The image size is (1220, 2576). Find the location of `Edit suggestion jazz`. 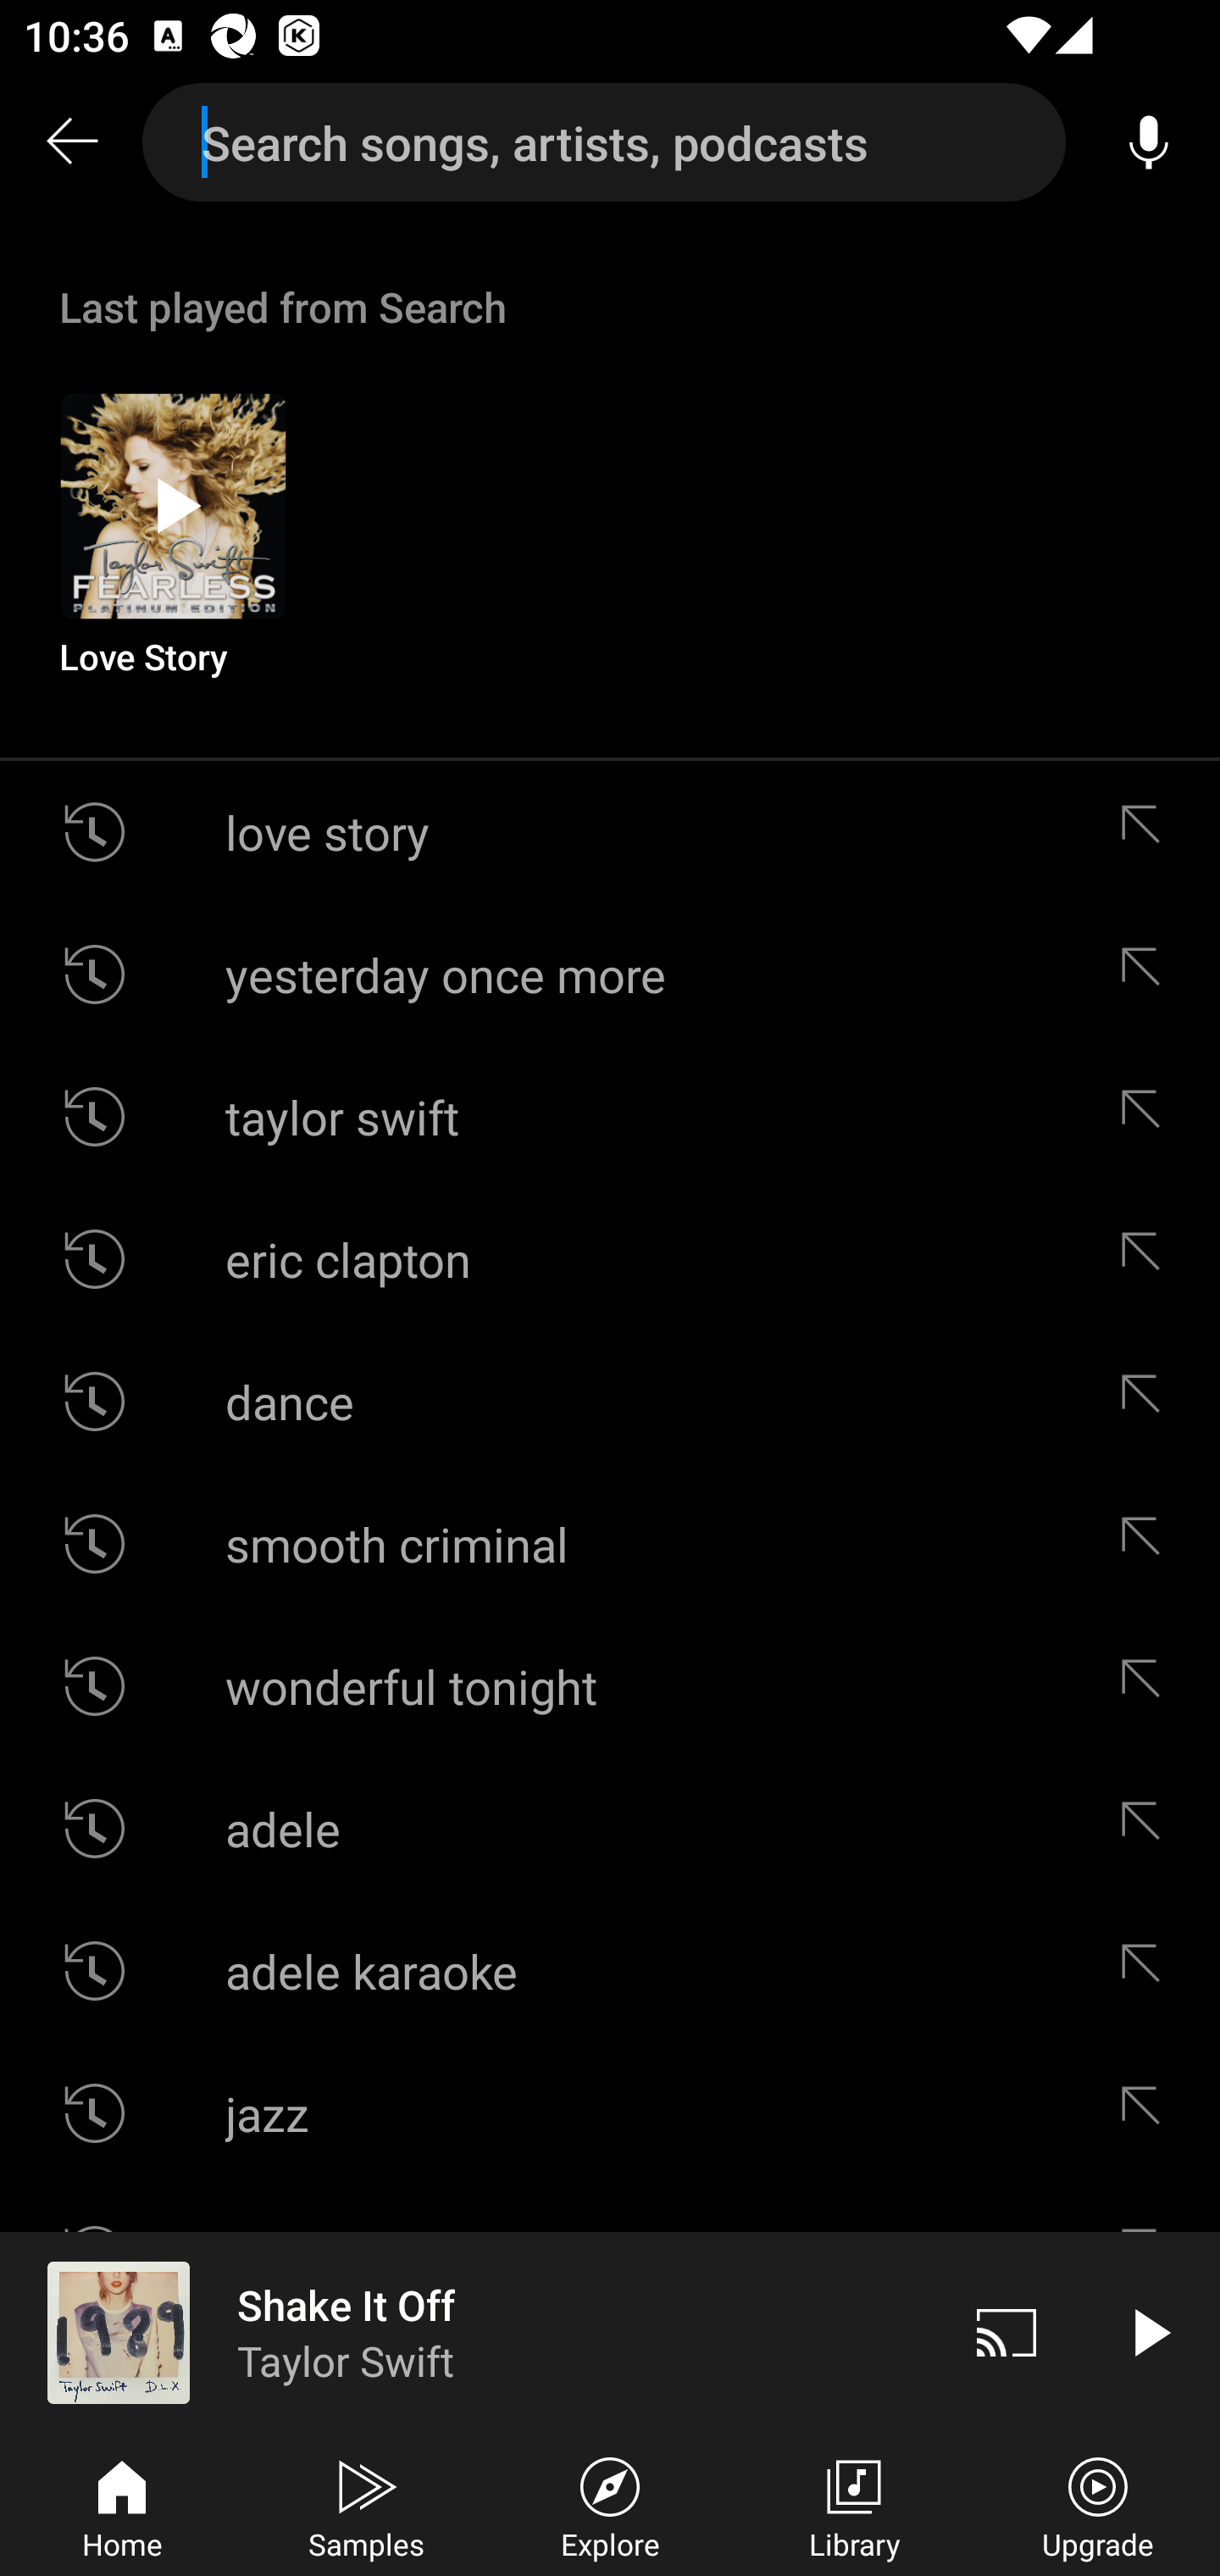

Edit suggestion jazz is located at coordinates (1148, 2113).